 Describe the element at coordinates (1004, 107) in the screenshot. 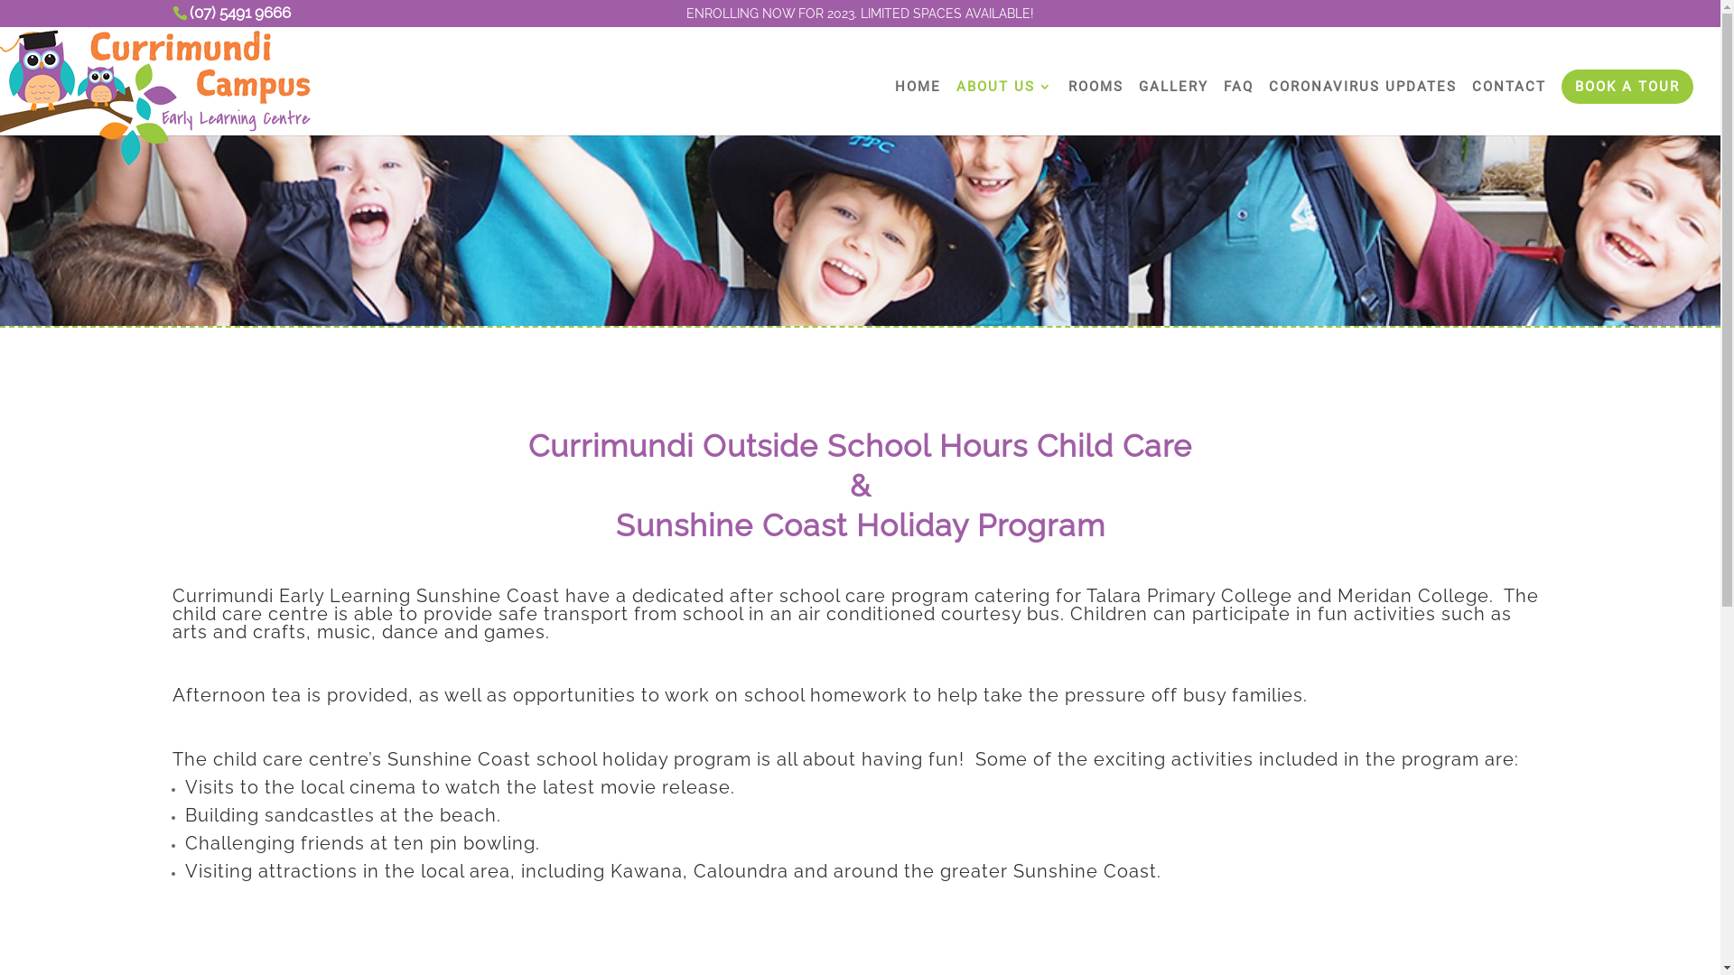

I see `ABOUT US` at that location.